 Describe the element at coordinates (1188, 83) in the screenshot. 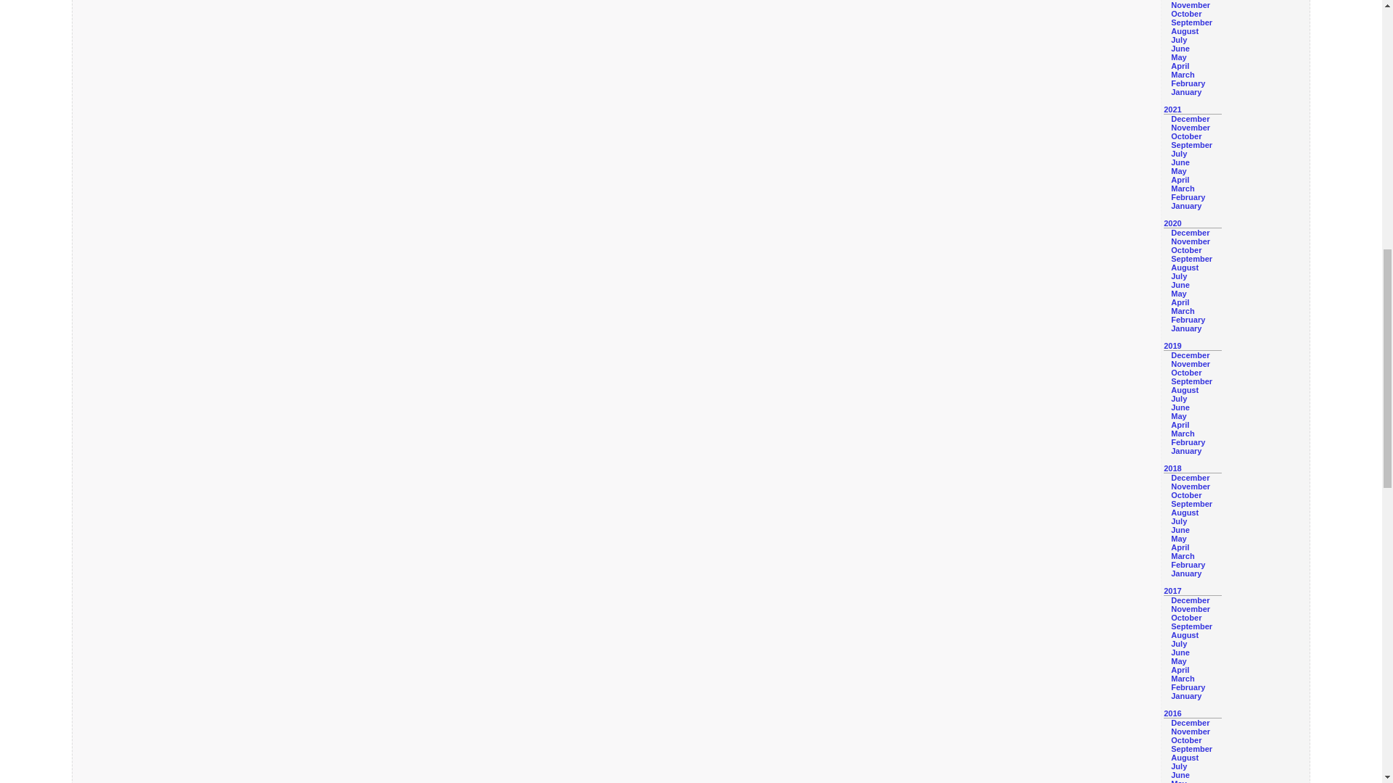

I see `February` at that location.